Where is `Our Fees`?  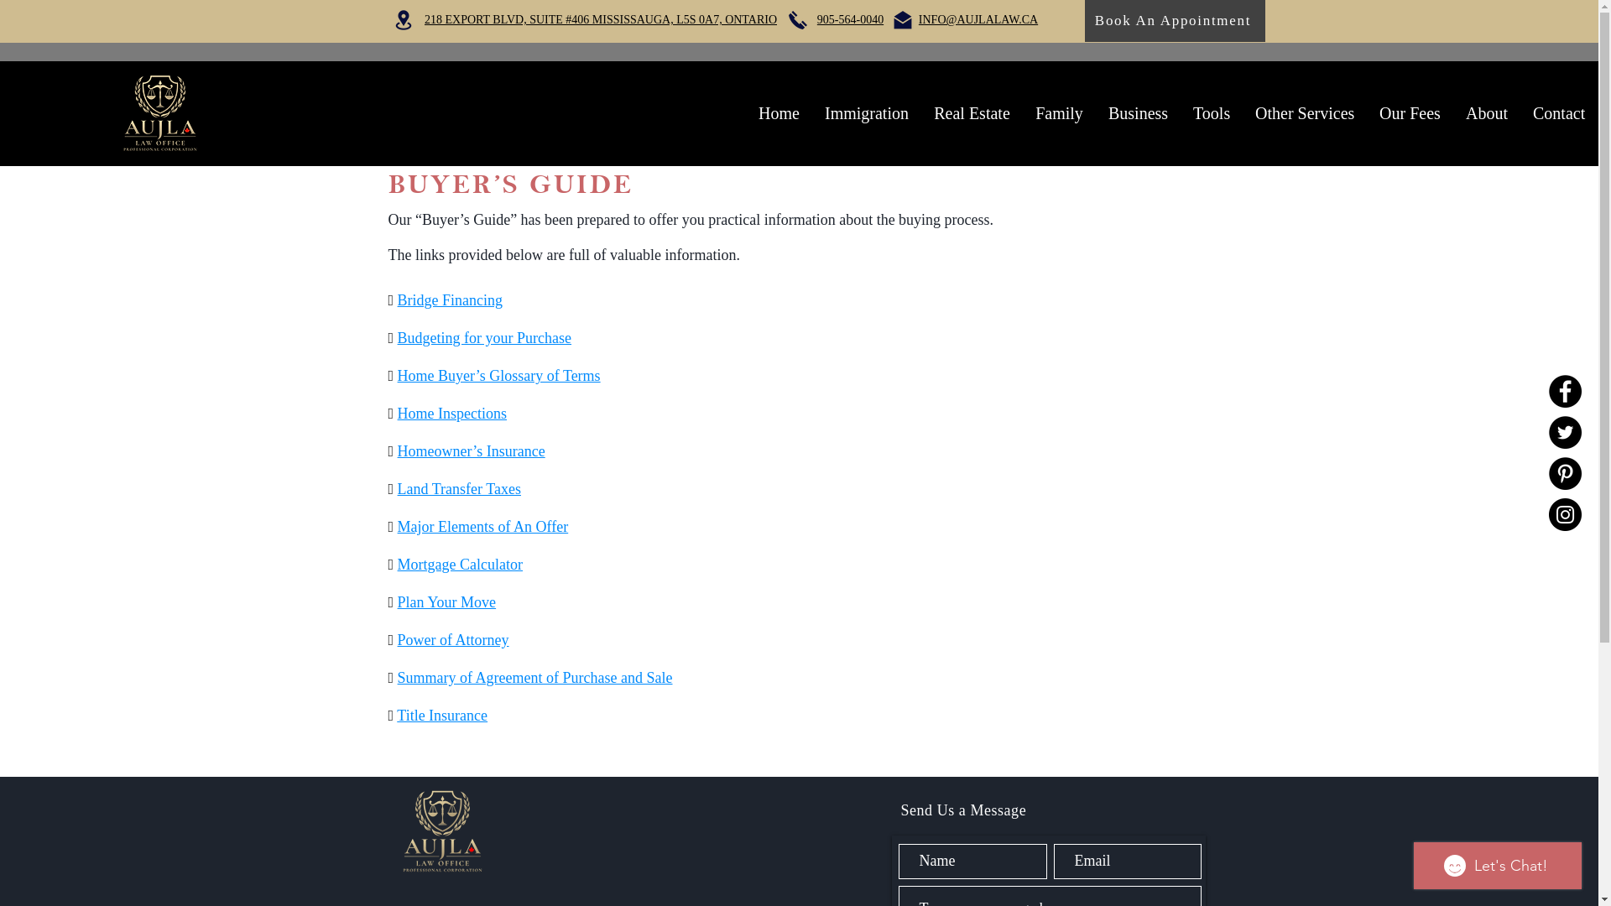
Our Fees is located at coordinates (1410, 113).